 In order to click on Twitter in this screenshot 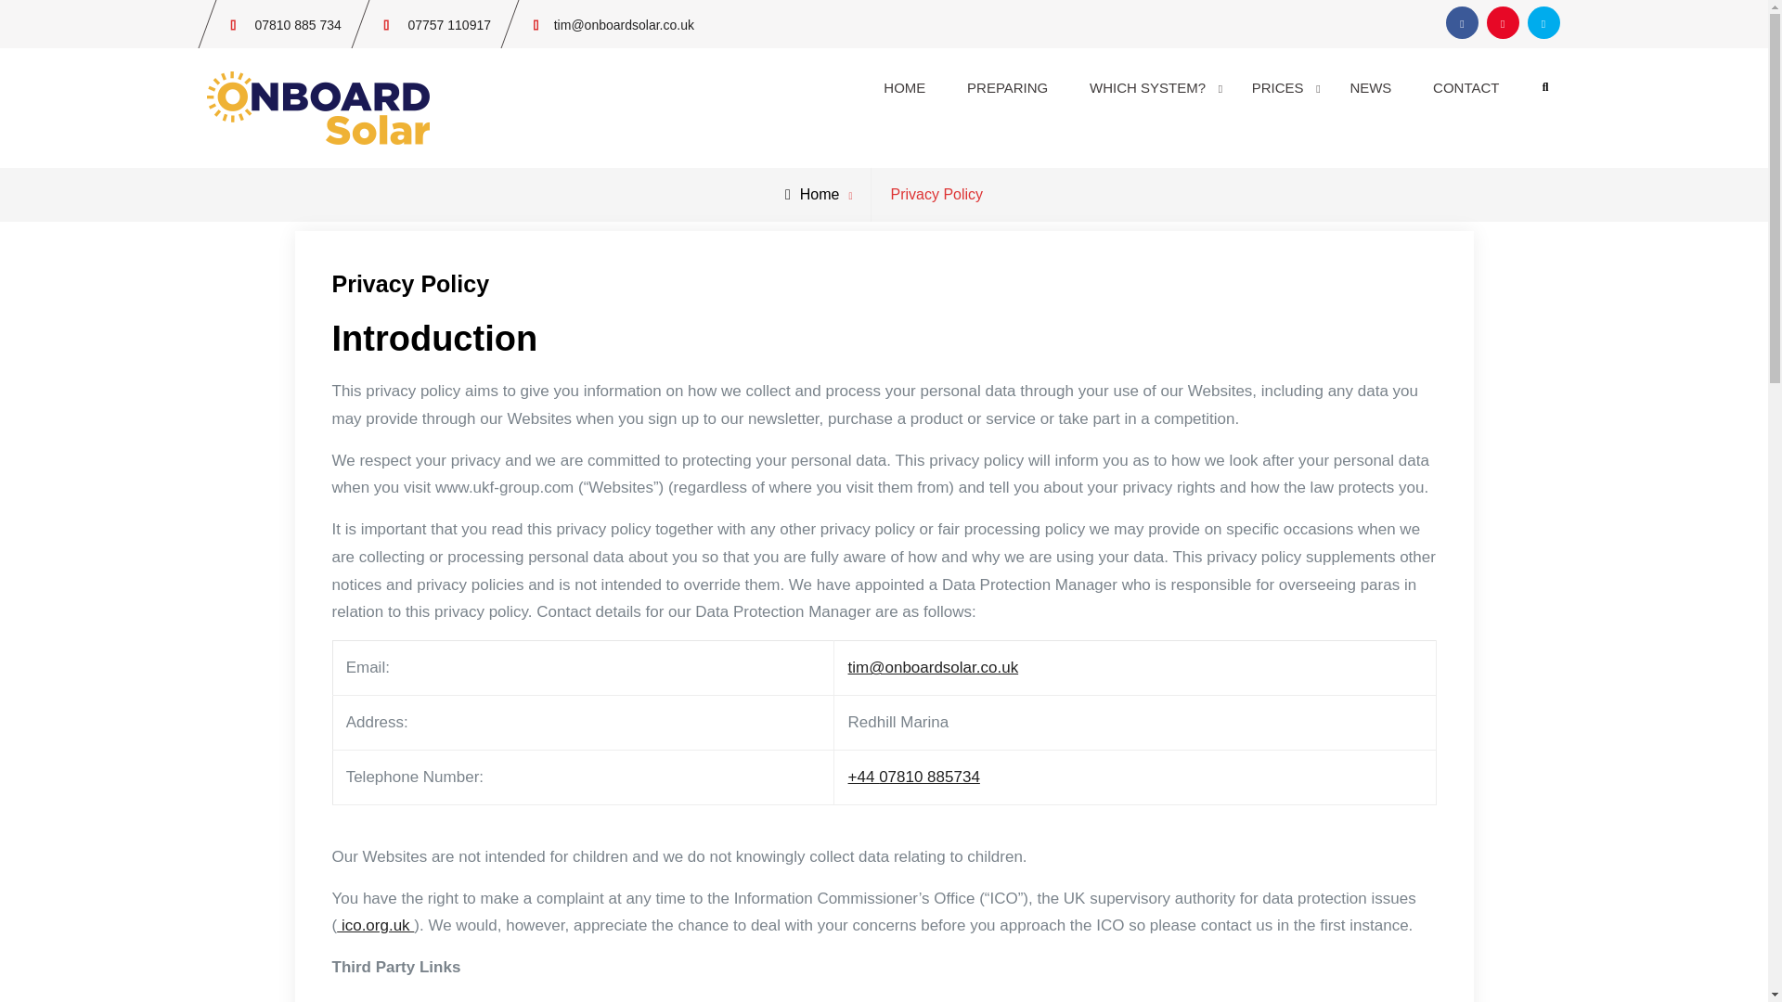, I will do `click(1543, 22)`.